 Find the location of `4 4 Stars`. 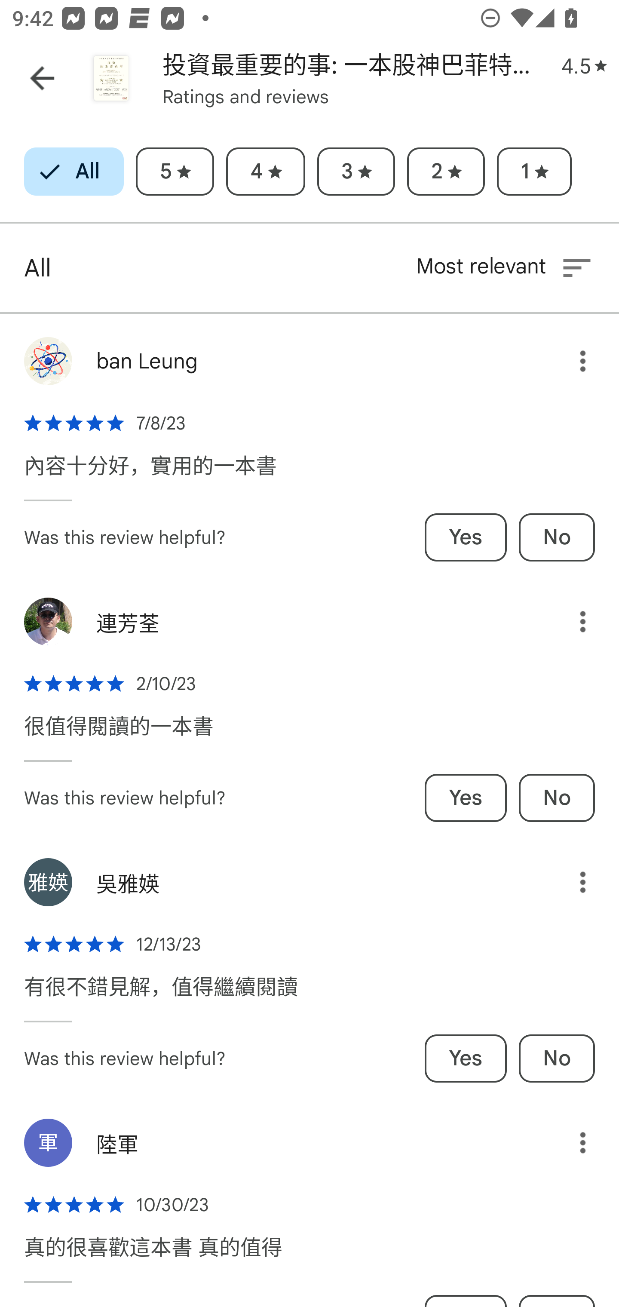

4 4 Stars is located at coordinates (265, 172).